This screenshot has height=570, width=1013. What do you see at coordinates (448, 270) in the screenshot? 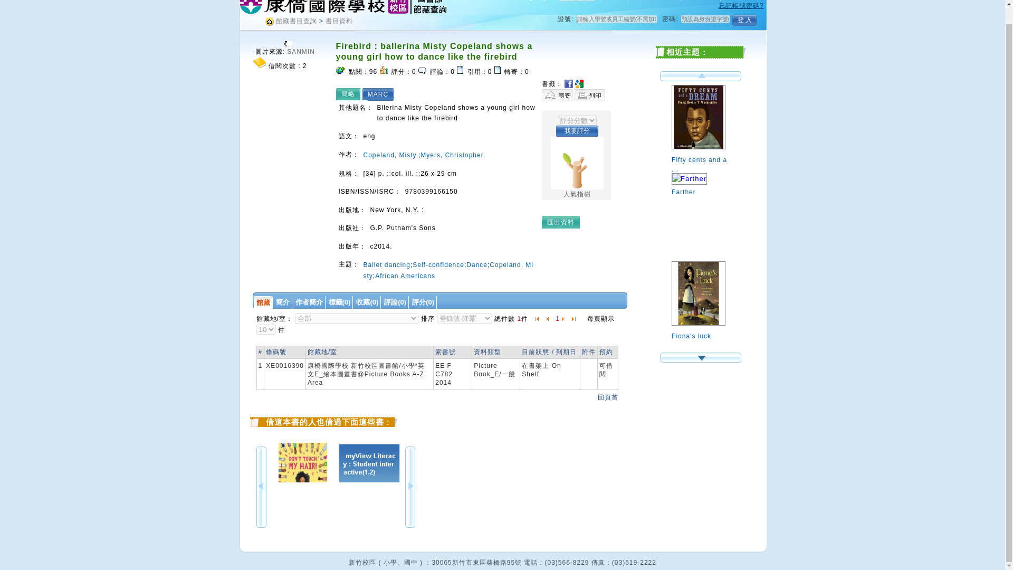
I see `Copeland, Misty` at bounding box center [448, 270].